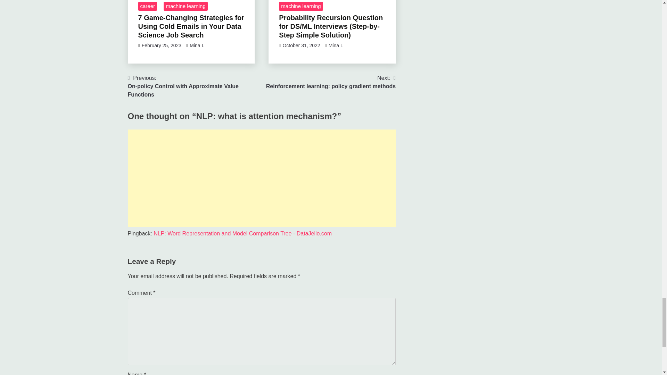 The height and width of the screenshot is (375, 667). What do you see at coordinates (331, 82) in the screenshot?
I see `October 31, 2022` at bounding box center [331, 82].